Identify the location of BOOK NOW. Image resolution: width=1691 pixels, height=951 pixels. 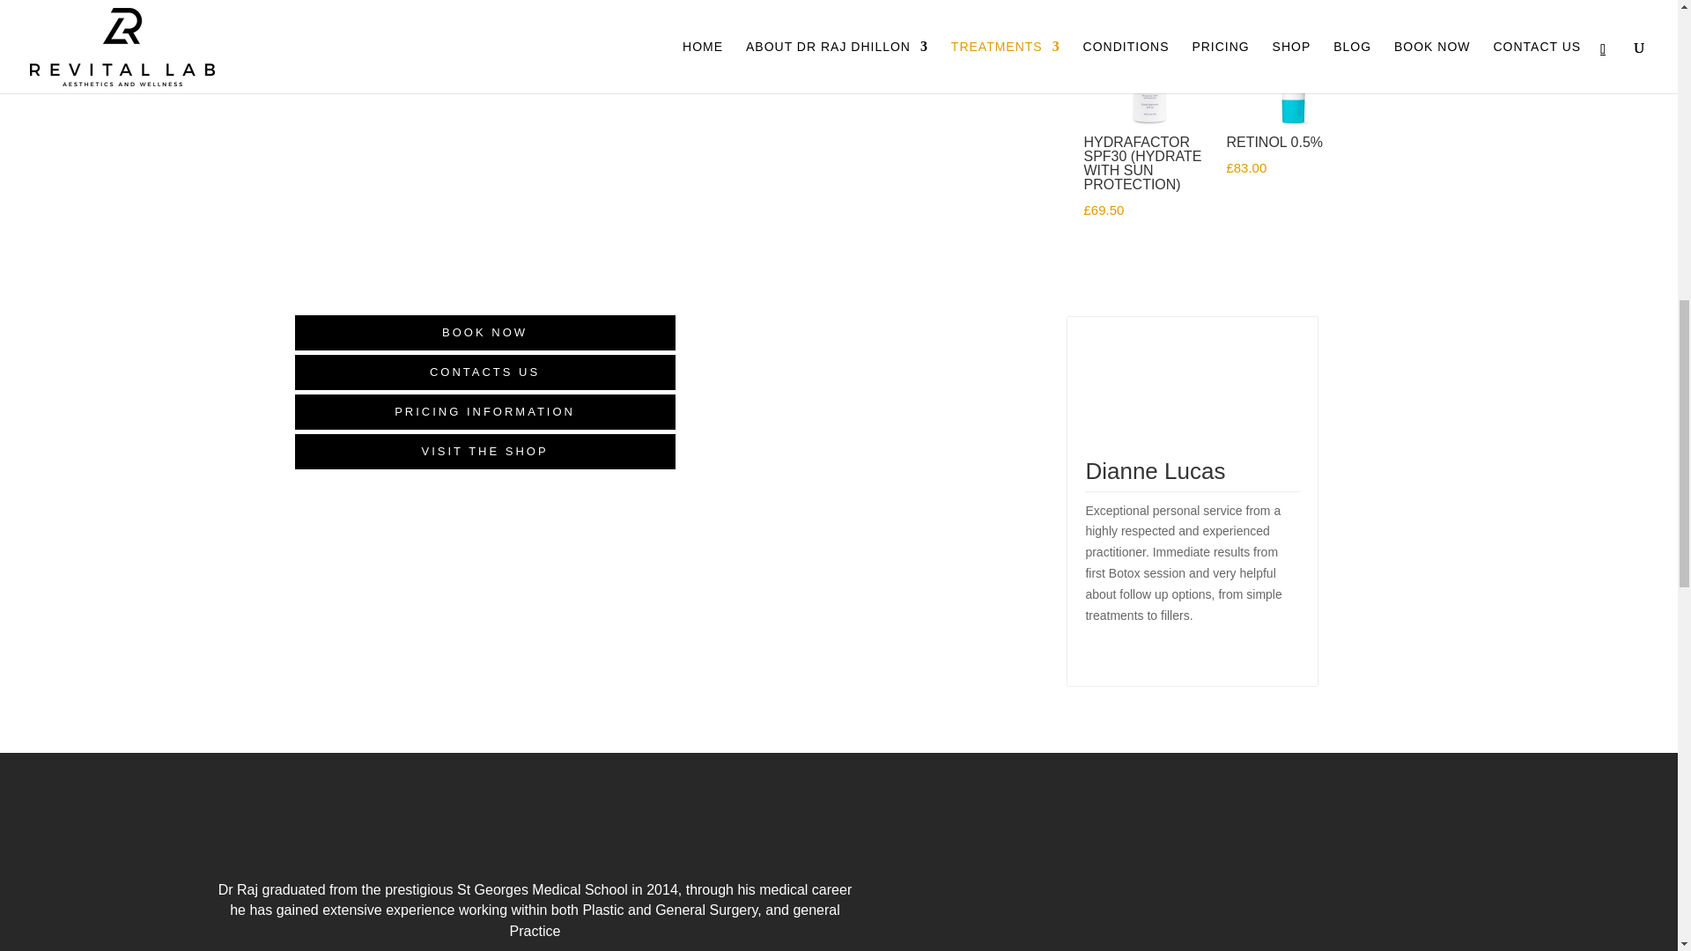
(484, 333).